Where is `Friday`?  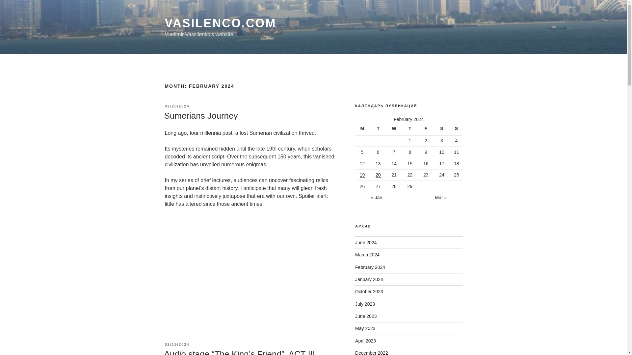
Friday is located at coordinates (427, 129).